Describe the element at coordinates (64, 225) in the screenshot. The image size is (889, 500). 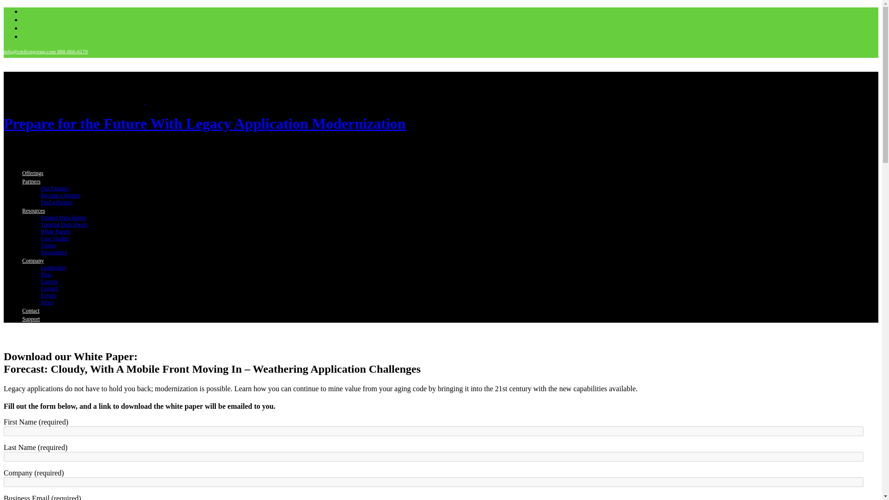
I see `Training Data Sheets` at that location.